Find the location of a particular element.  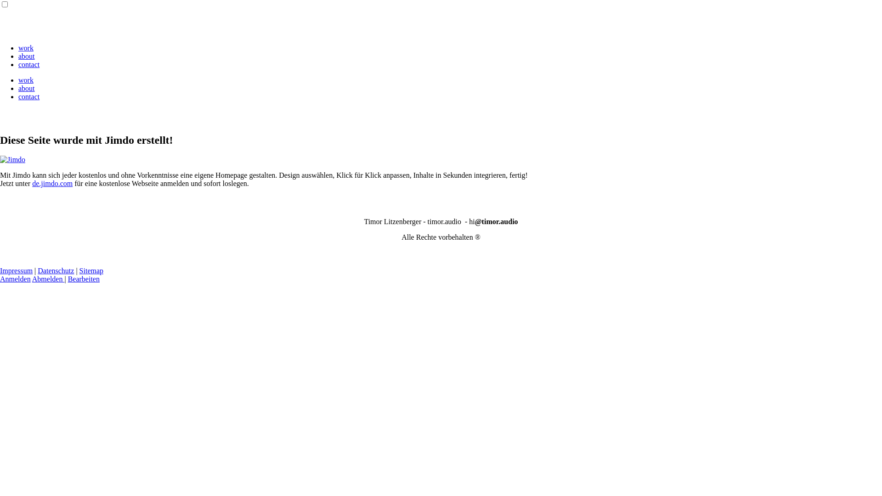

de.jimdo.com is located at coordinates (52, 184).